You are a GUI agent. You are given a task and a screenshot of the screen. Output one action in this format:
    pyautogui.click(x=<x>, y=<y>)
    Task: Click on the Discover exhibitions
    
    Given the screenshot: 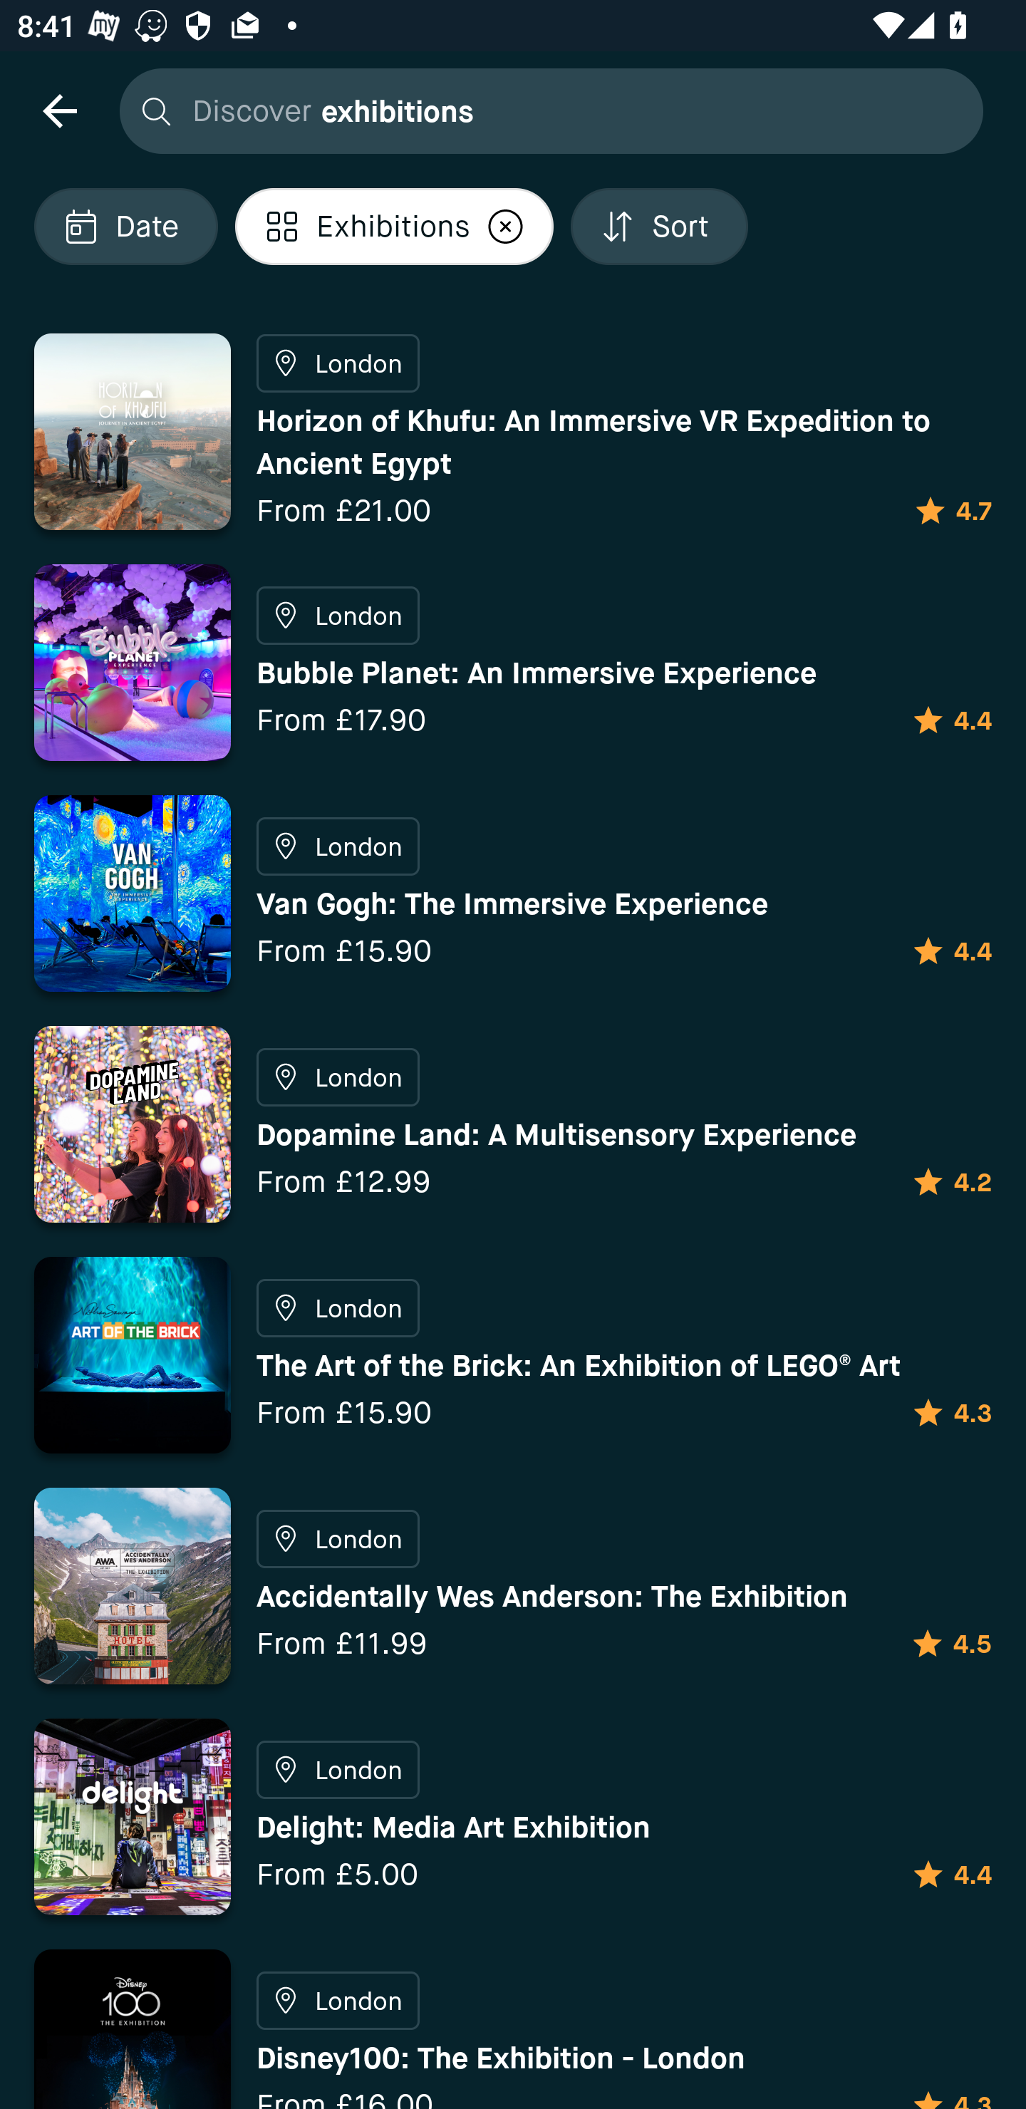 What is the action you would take?
    pyautogui.click(x=545, y=110)
    